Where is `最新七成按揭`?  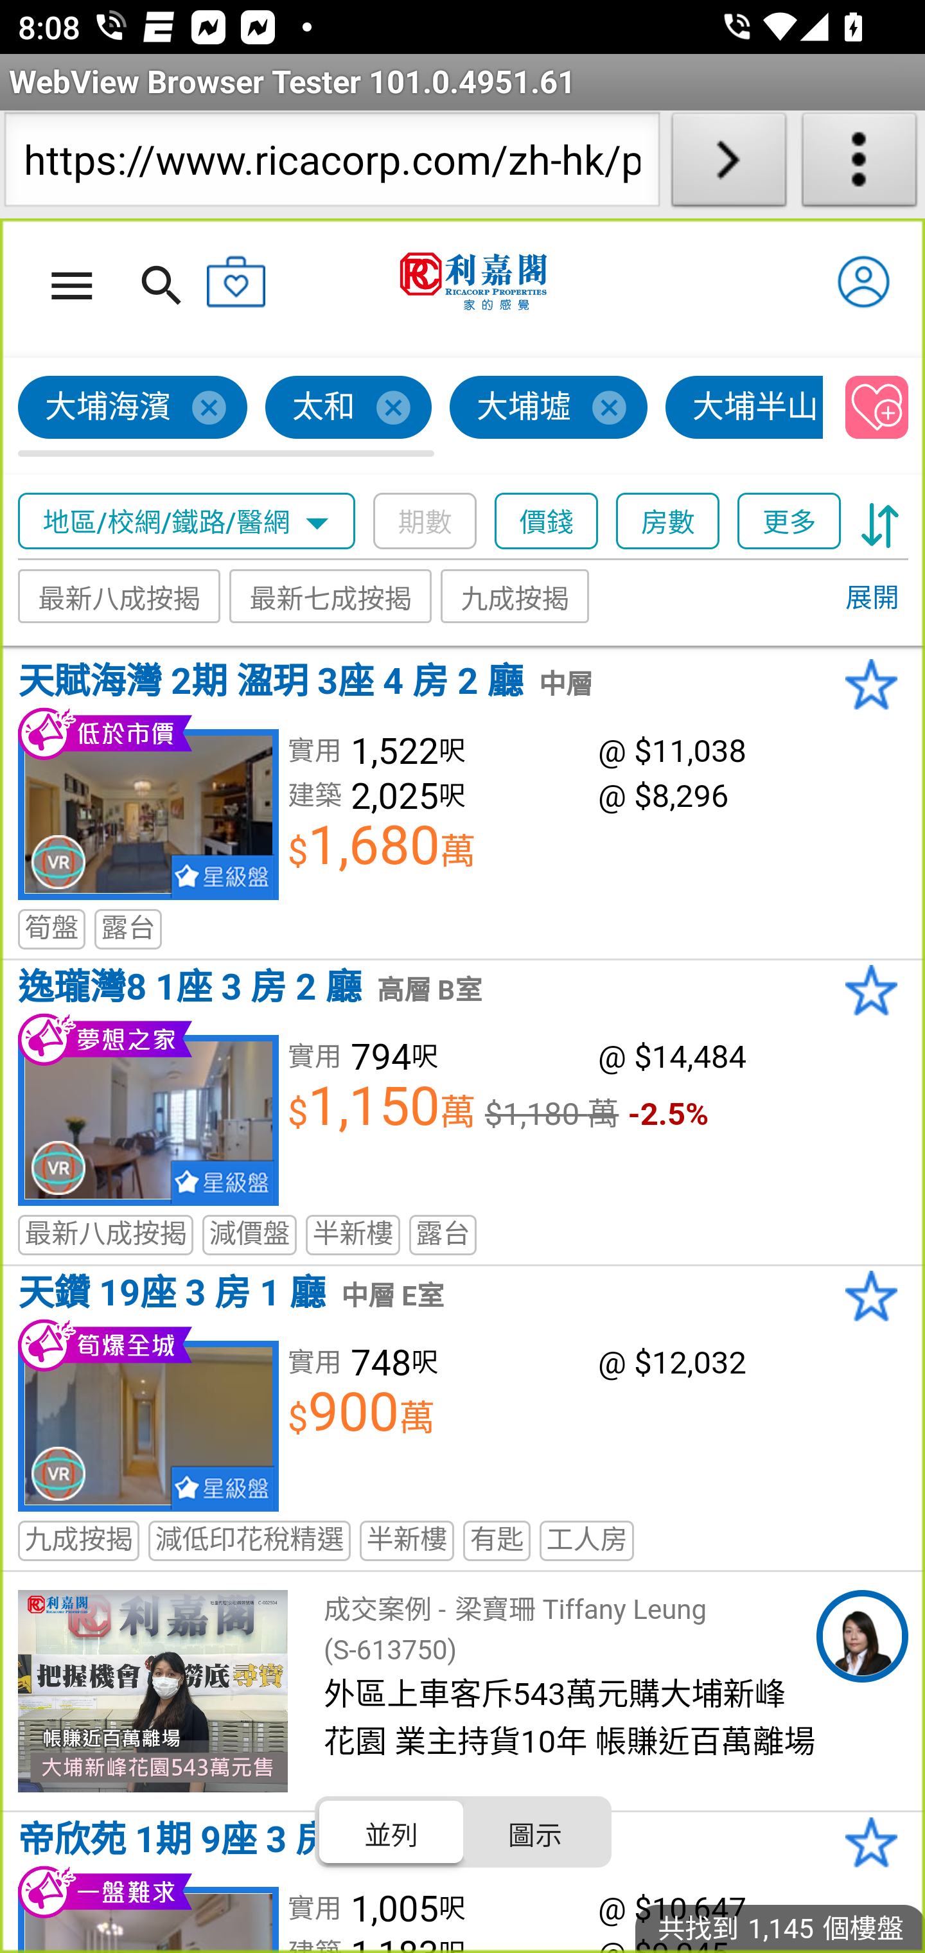
最新七成按揭 is located at coordinates (331, 596).